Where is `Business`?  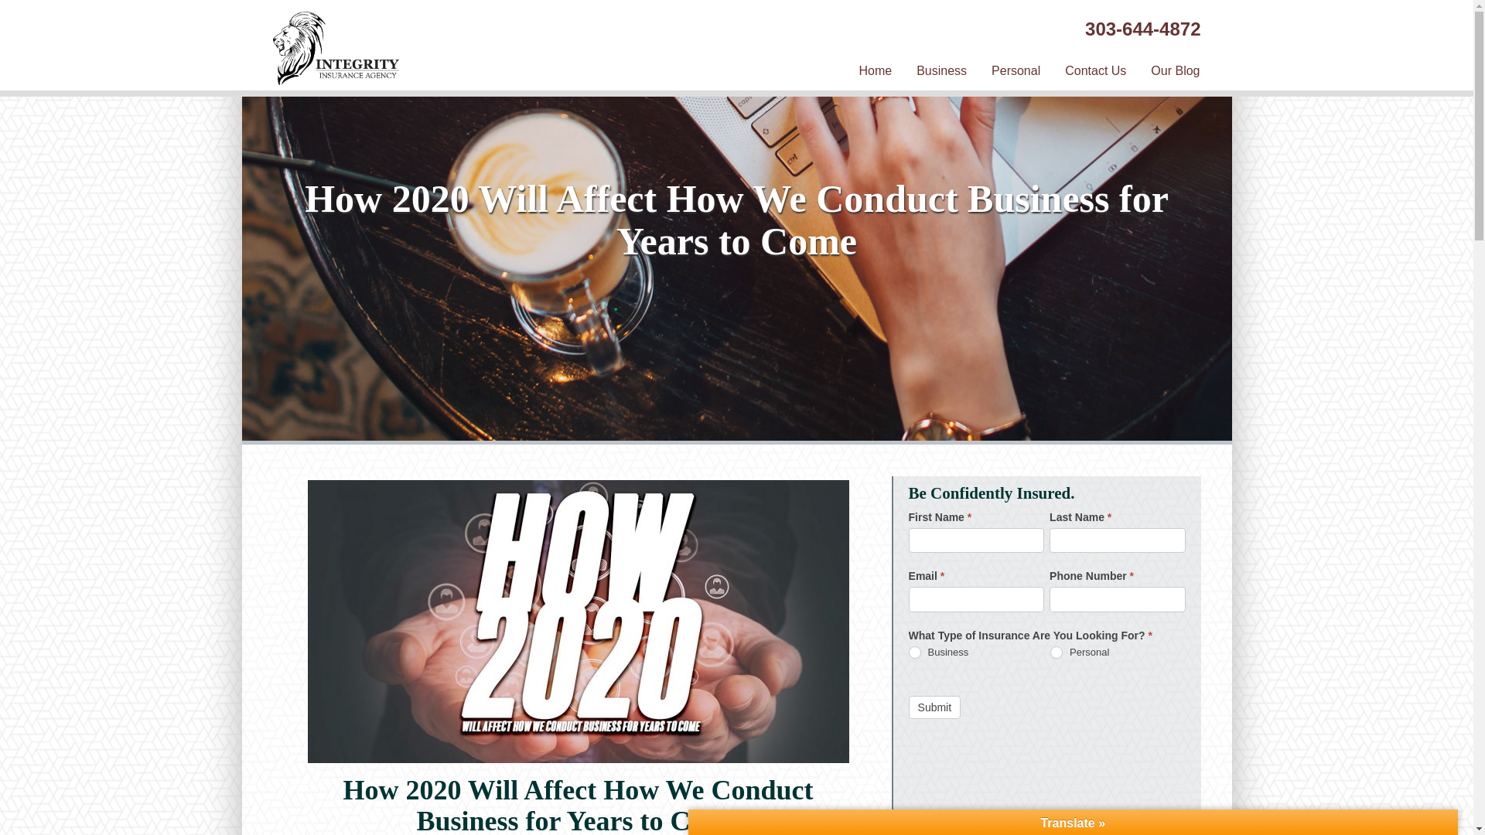 Business is located at coordinates (914, 653).